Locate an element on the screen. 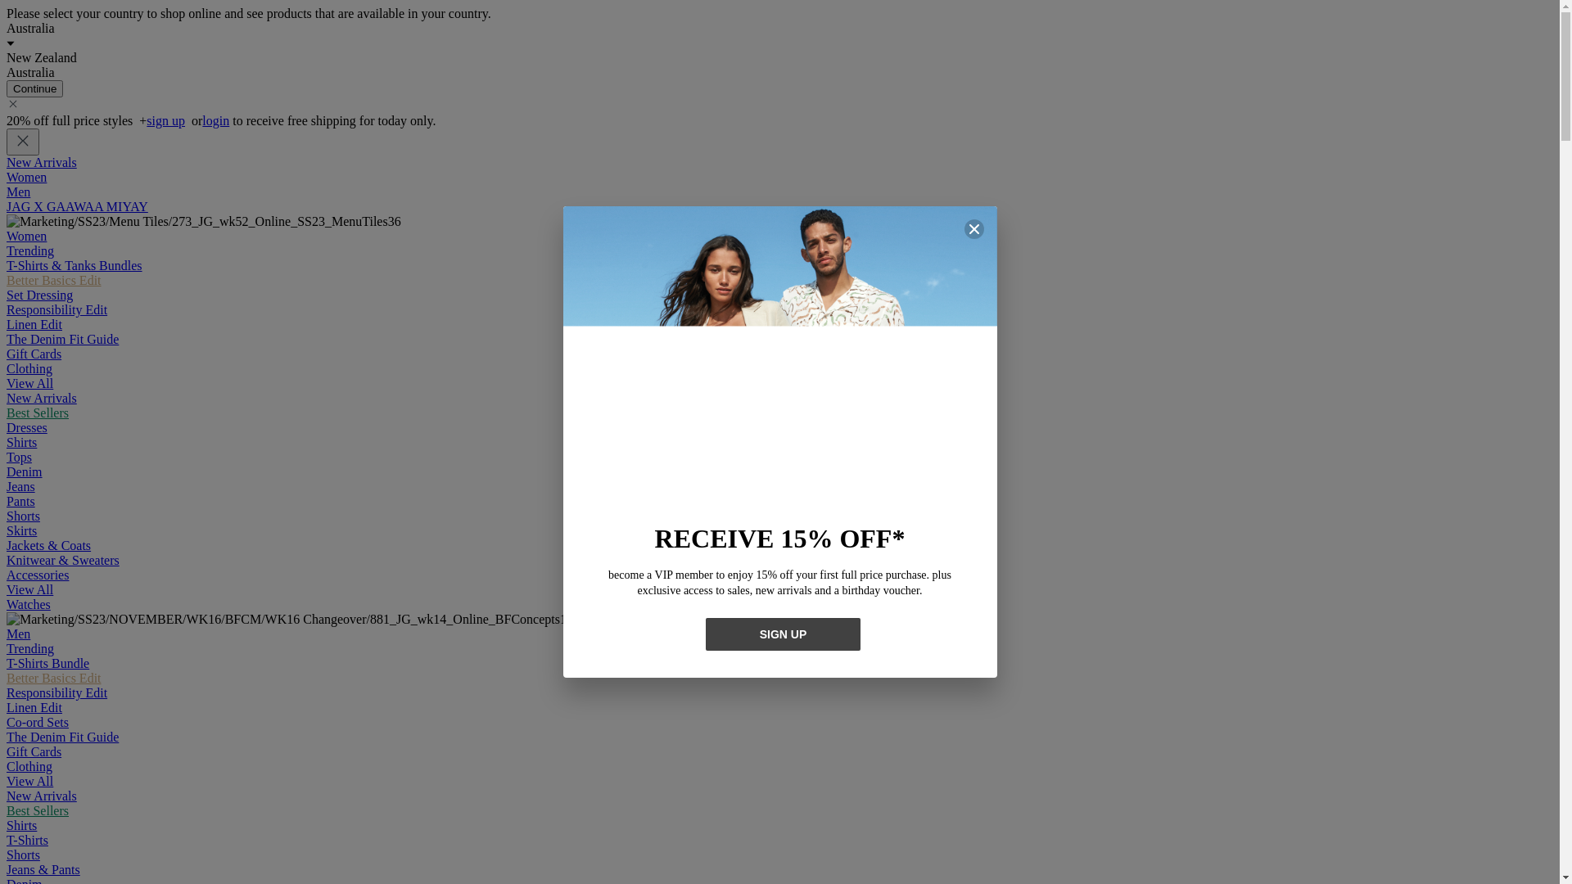 This screenshot has height=884, width=1572. The Denim Fit Guide is located at coordinates (62, 737).